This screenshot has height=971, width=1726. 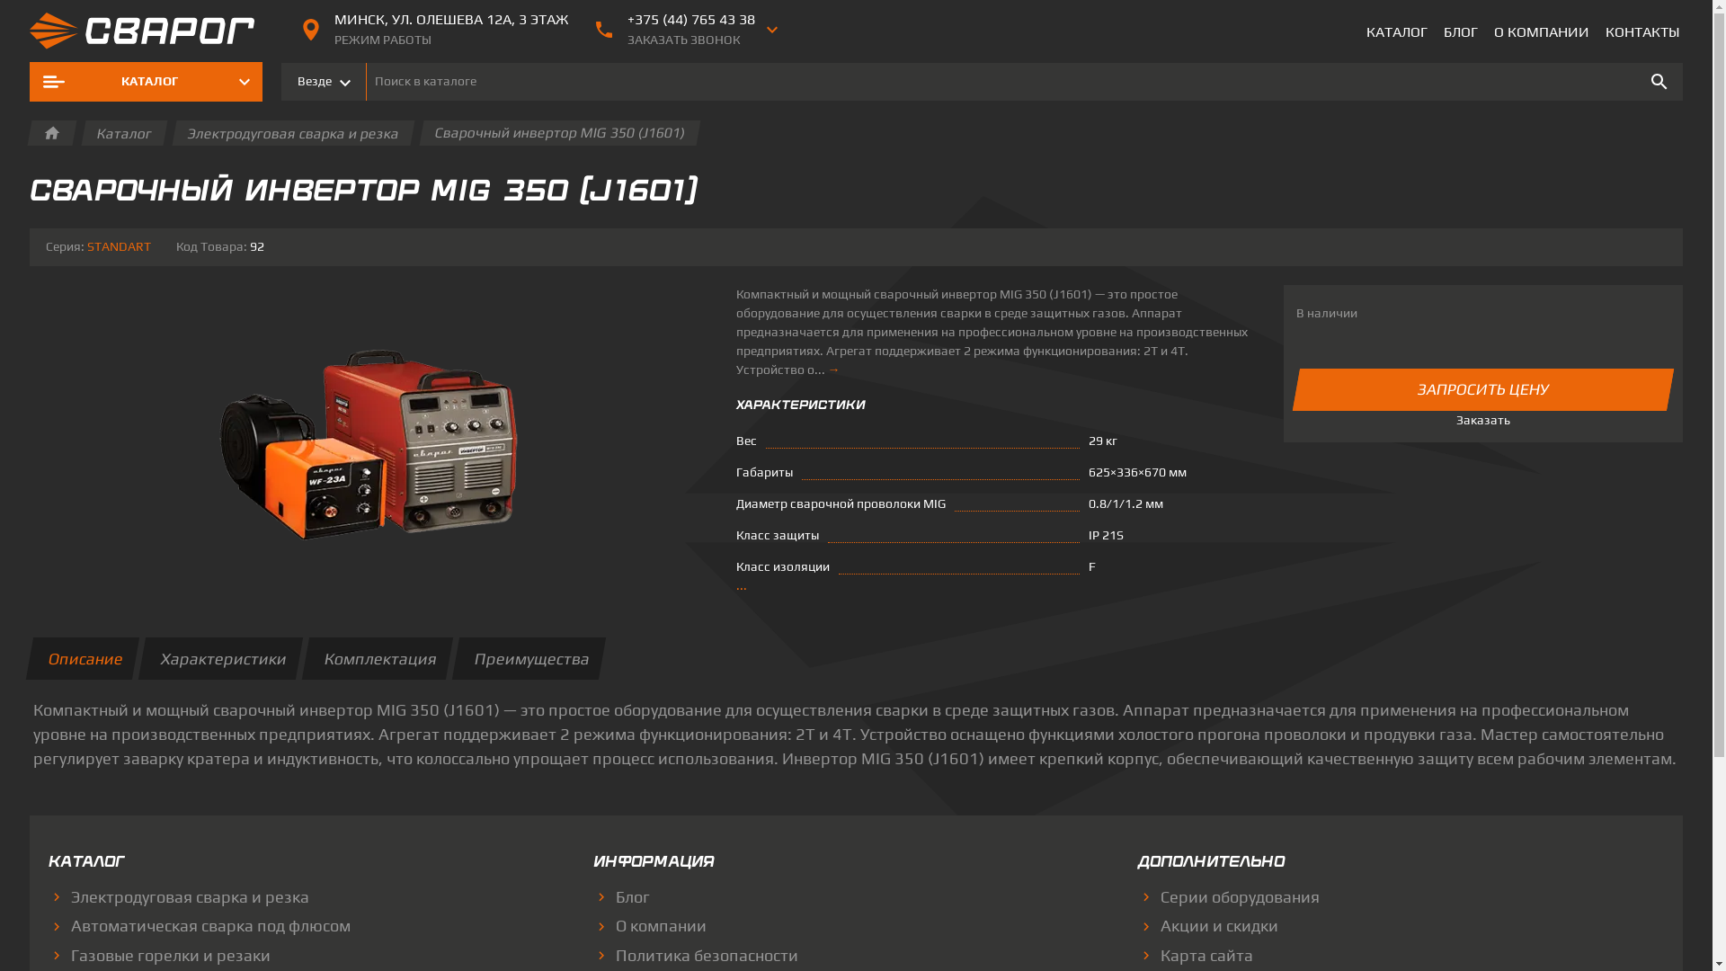 I want to click on ..., so click(x=741, y=585).